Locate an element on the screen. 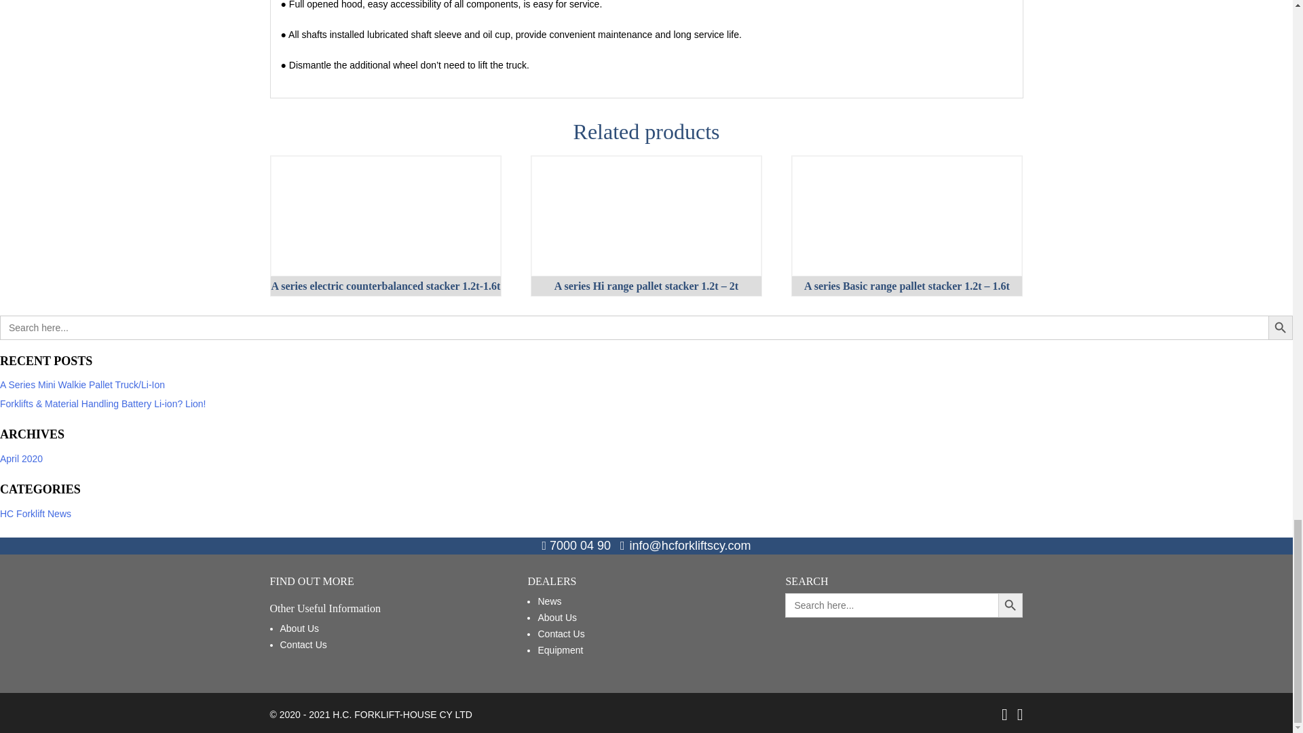 The height and width of the screenshot is (733, 1303). April 2020 is located at coordinates (22, 459).